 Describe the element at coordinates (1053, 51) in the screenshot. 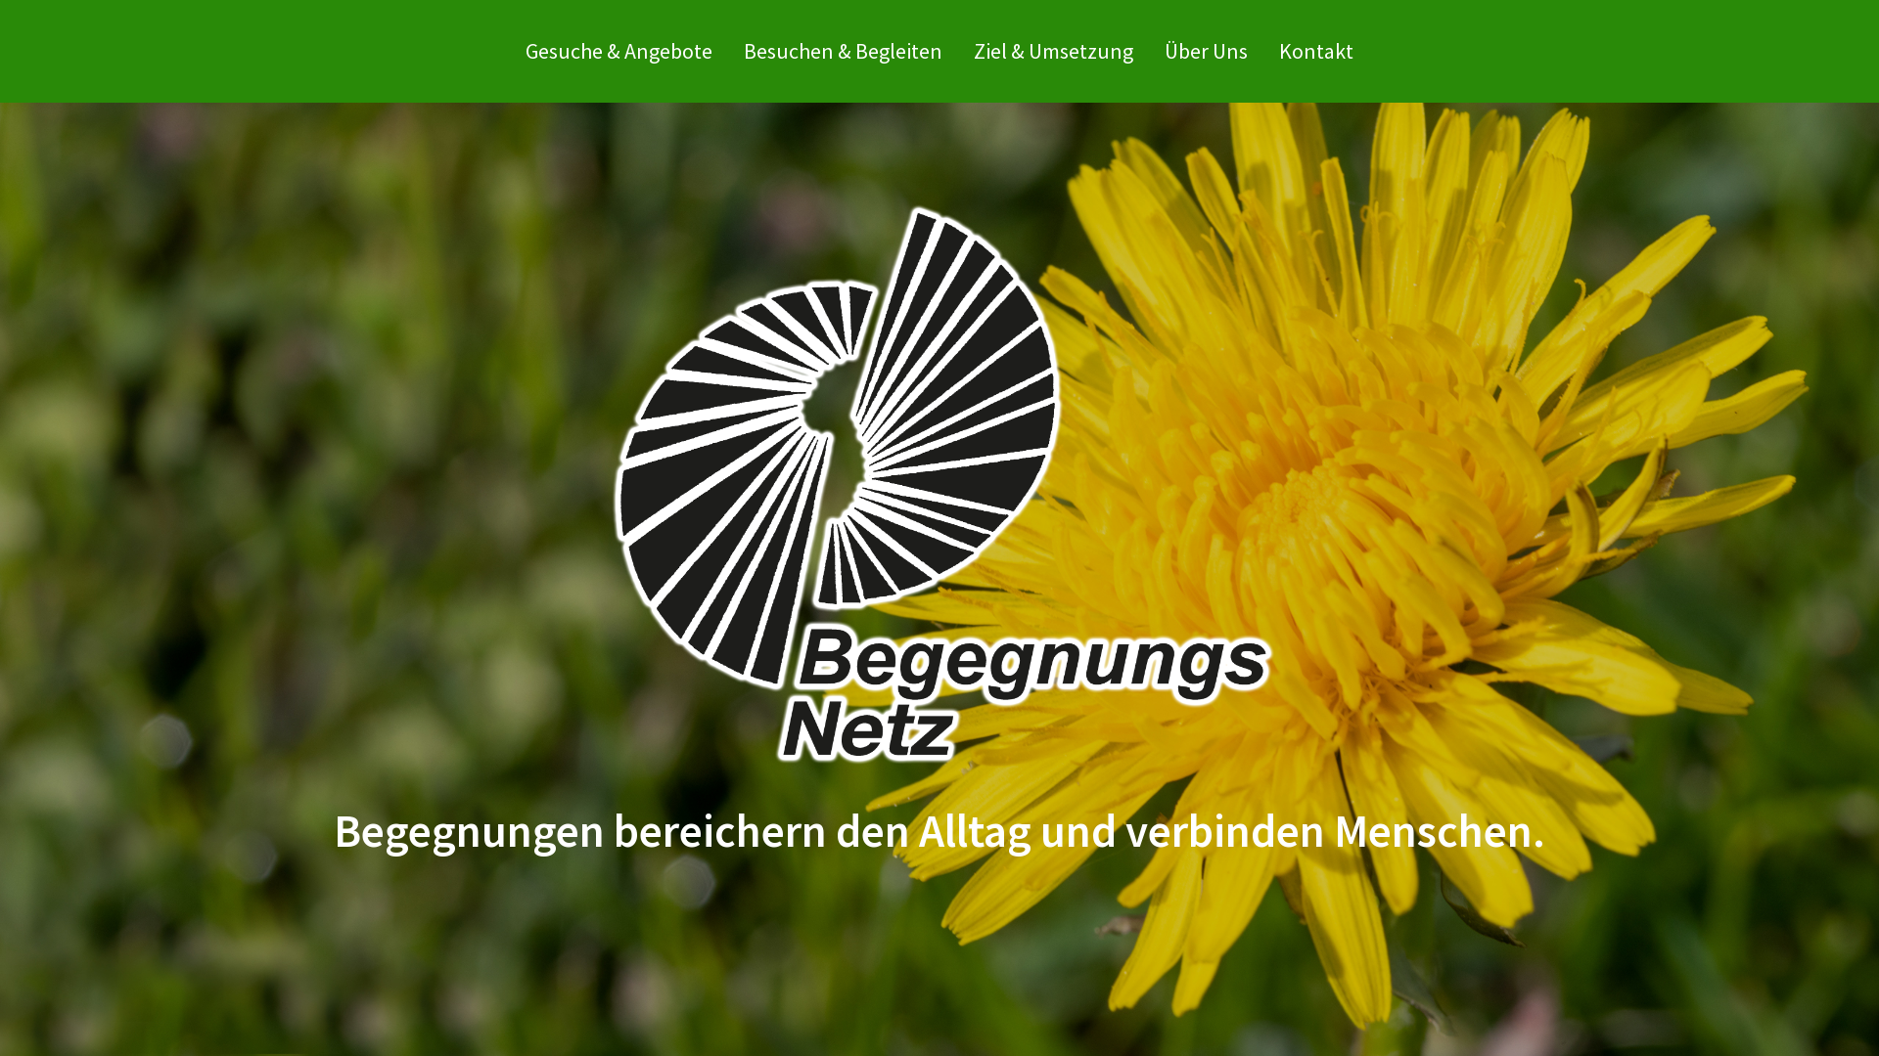

I see `Ziel & Umsetzung` at that location.